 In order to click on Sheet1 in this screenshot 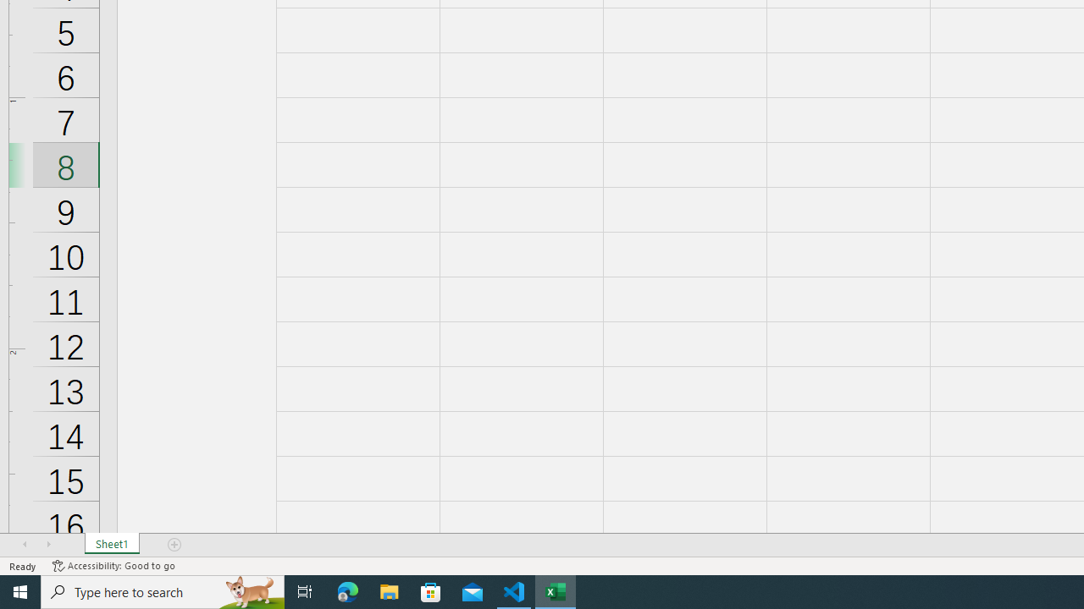, I will do `click(112, 545)`.